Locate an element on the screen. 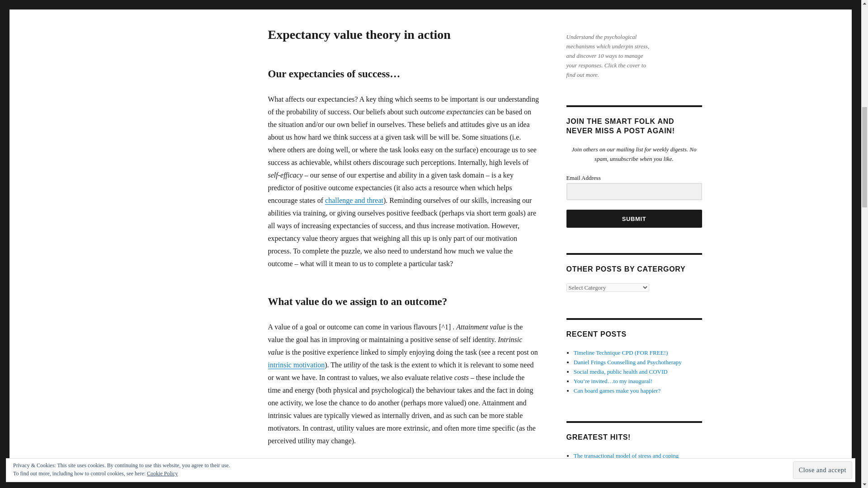 Image resolution: width=868 pixels, height=488 pixels. SUBMIT is located at coordinates (633, 219).